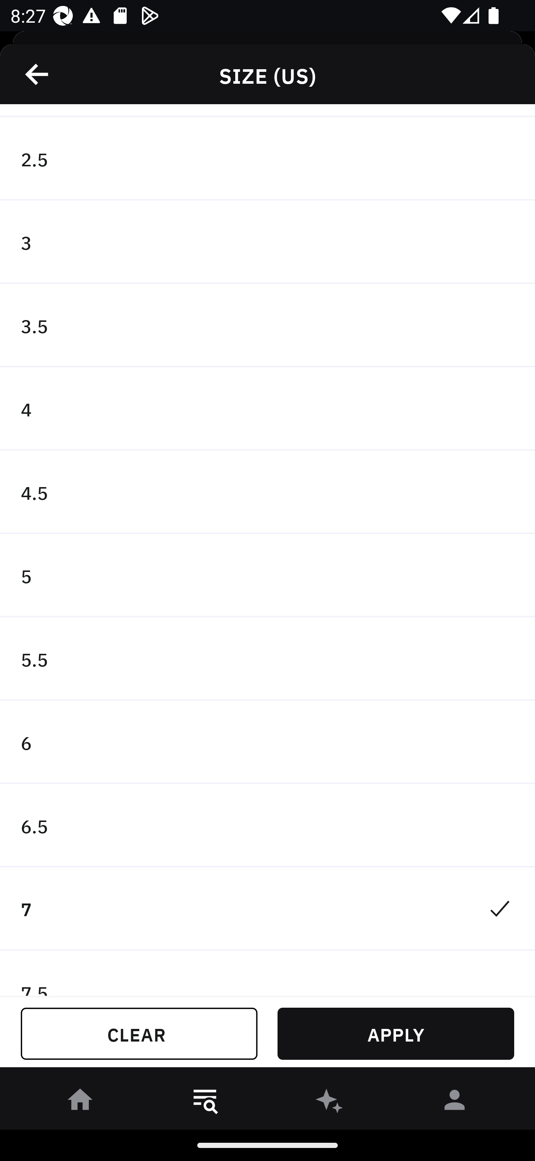 The width and height of the screenshot is (535, 1161). I want to click on 3, so click(267, 243).